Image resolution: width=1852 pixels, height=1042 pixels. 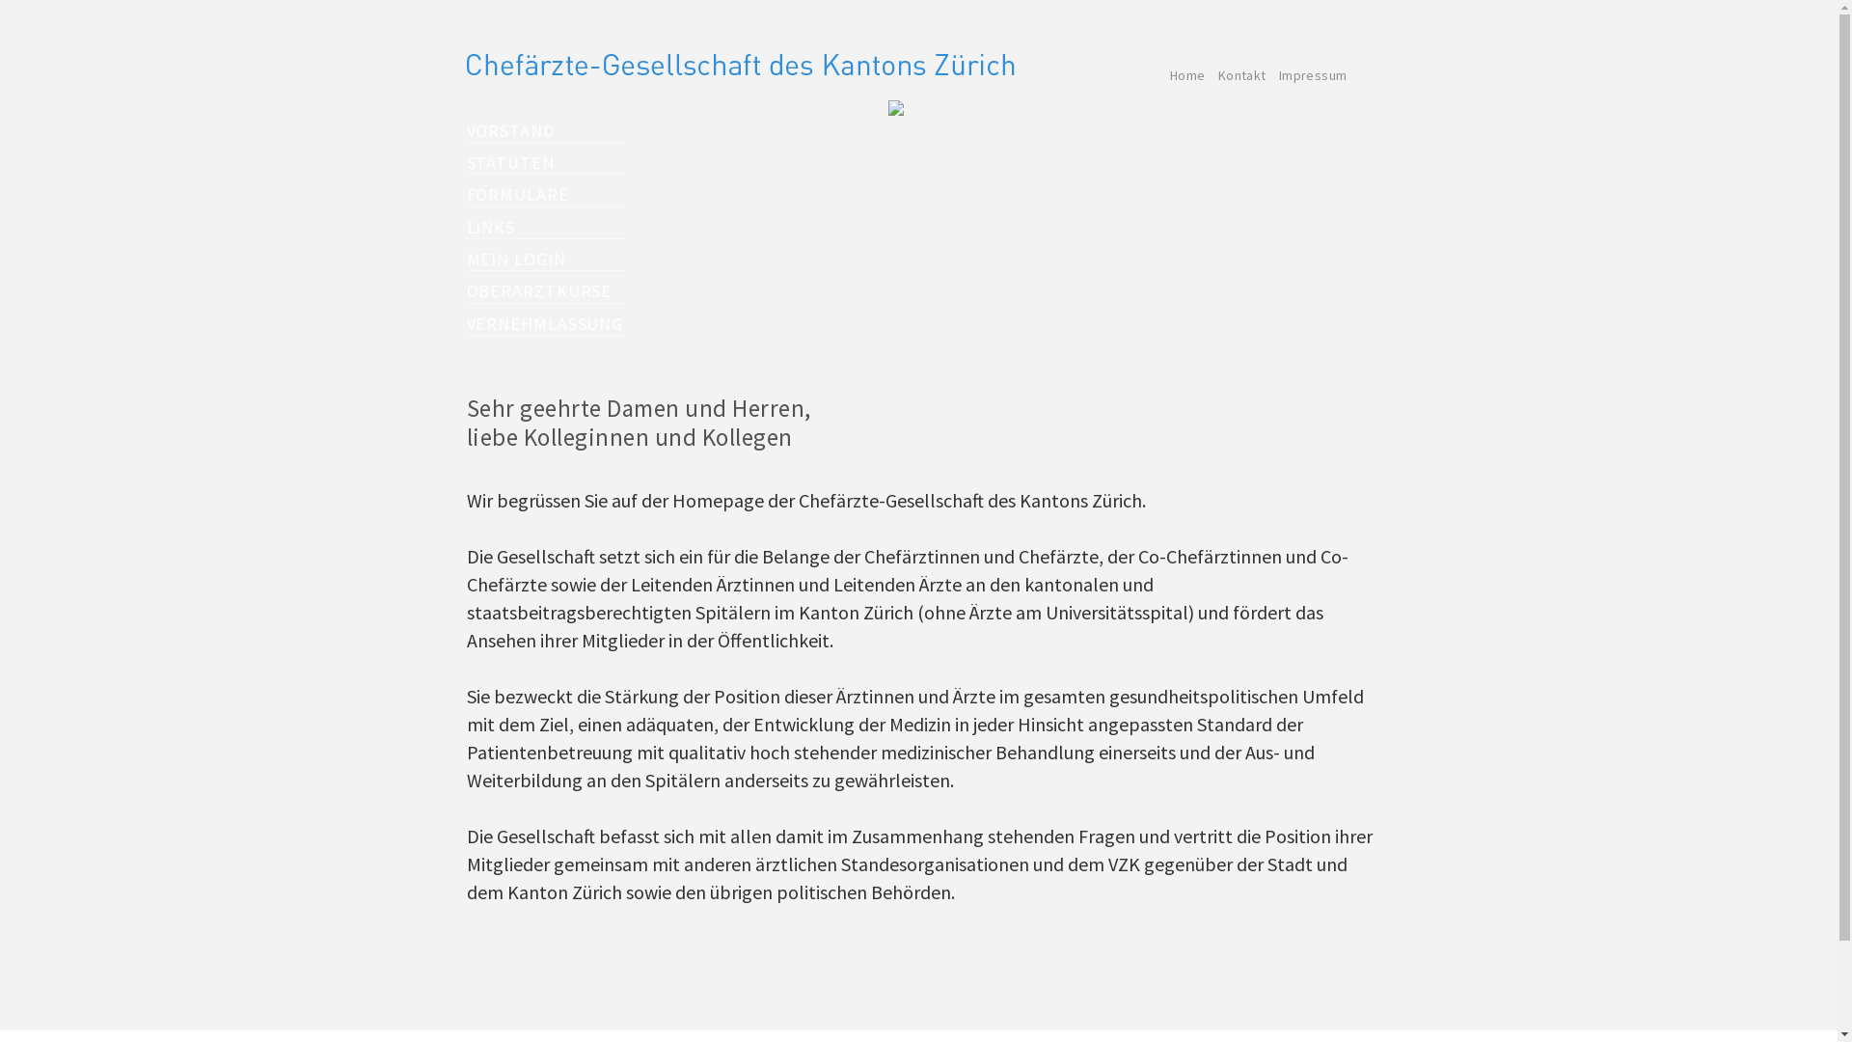 What do you see at coordinates (1242, 75) in the screenshot?
I see `Kontakt` at bounding box center [1242, 75].